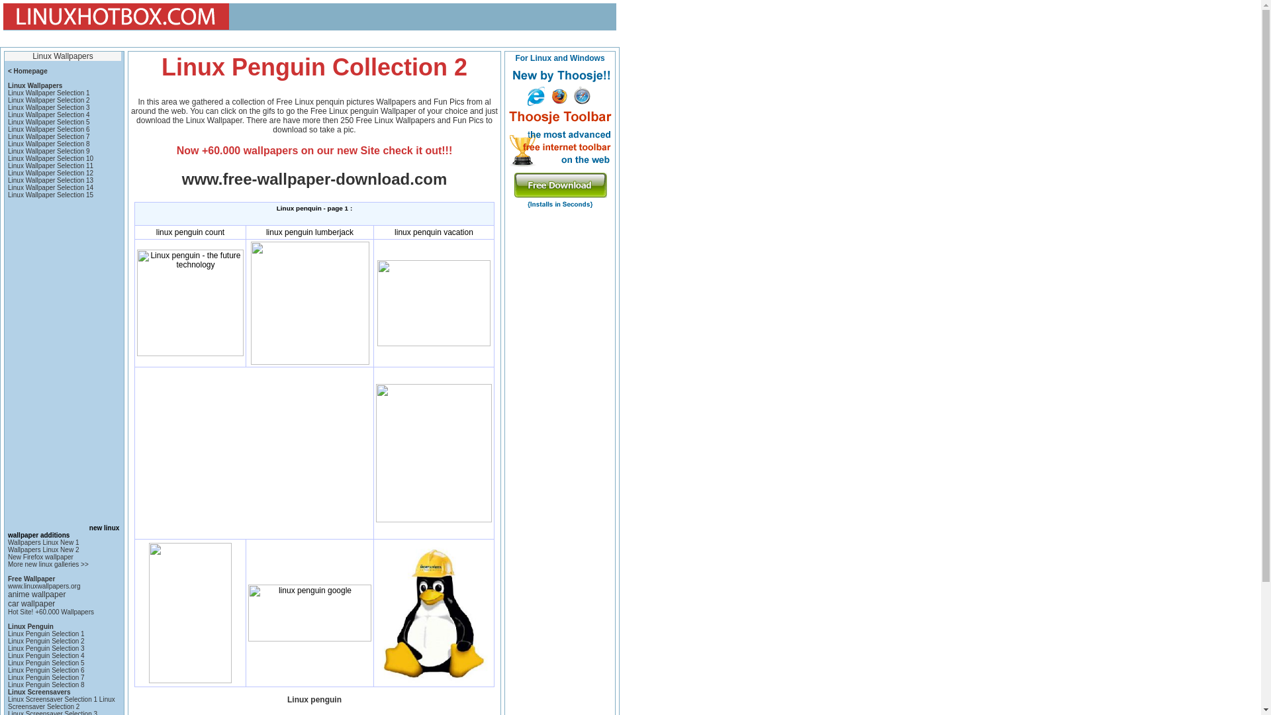  I want to click on Linux Wallpaper Selection 6, so click(49, 129).